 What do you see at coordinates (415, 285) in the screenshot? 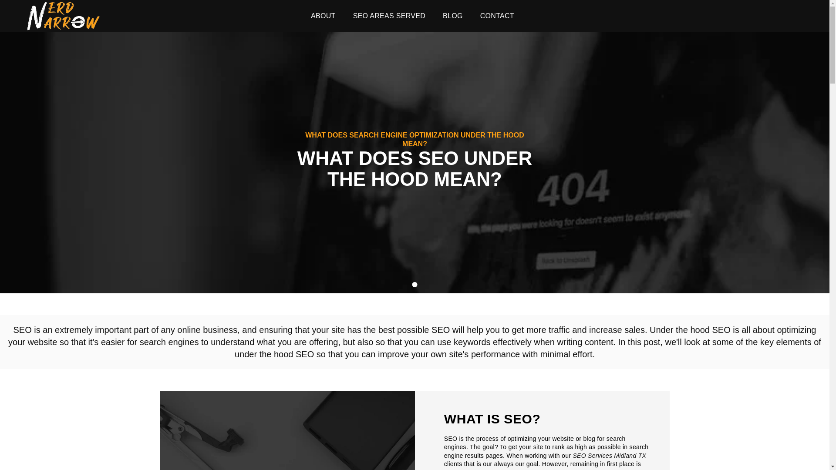
I see `1` at bounding box center [415, 285].